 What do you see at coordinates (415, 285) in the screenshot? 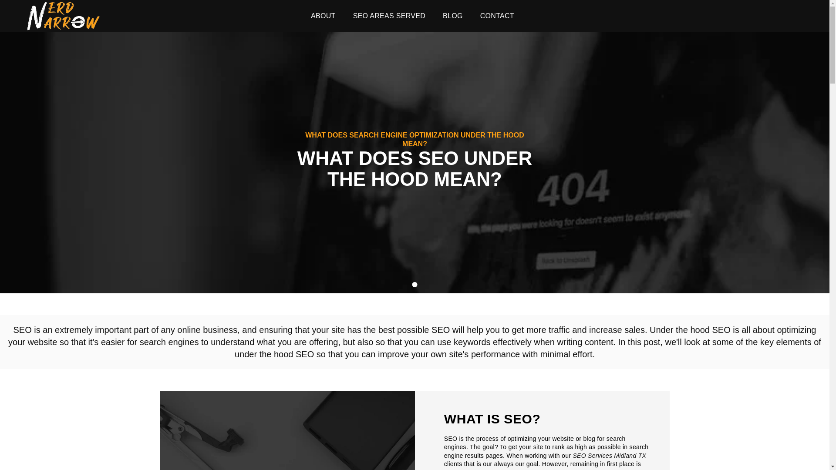
I see `1` at bounding box center [415, 285].